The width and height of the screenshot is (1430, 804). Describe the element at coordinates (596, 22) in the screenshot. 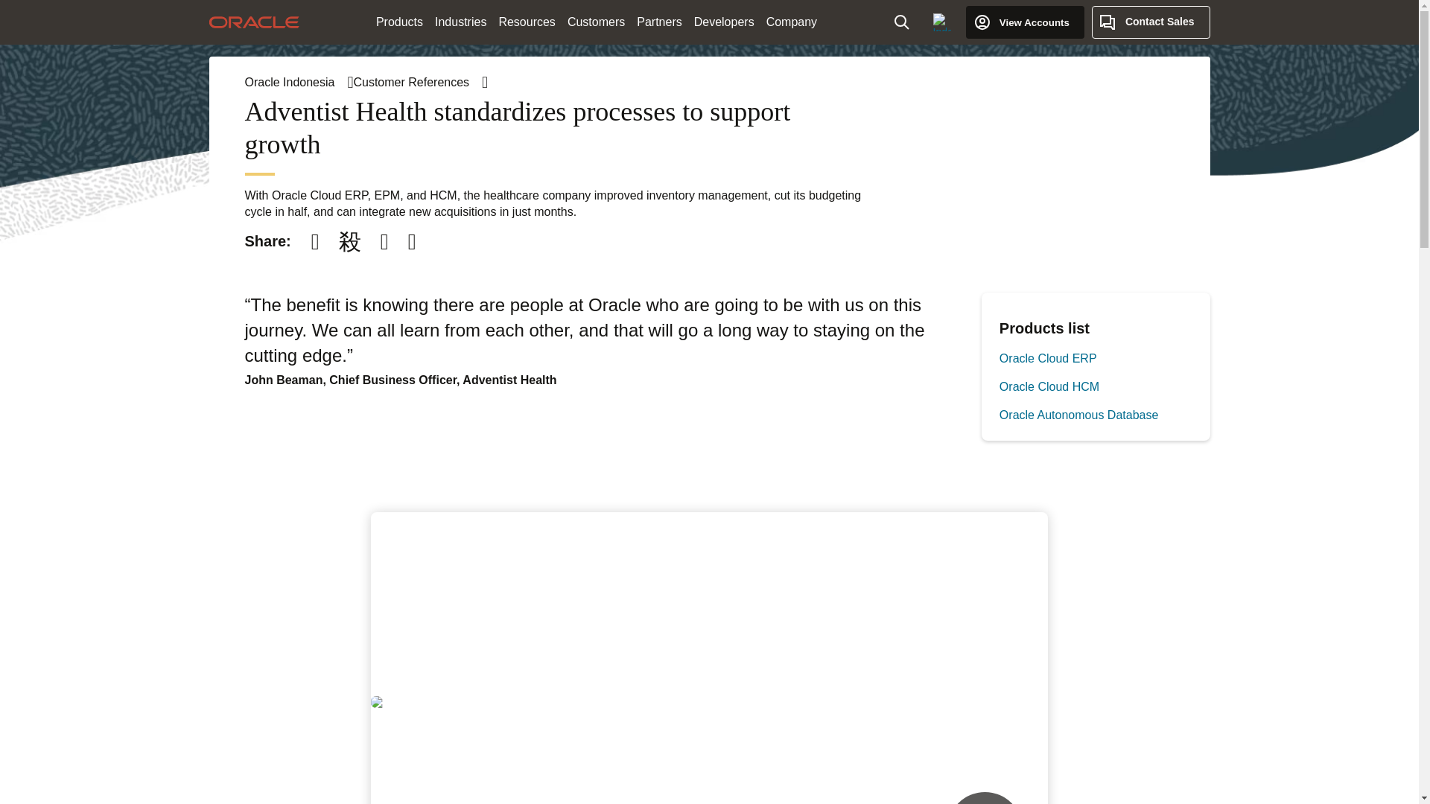

I see `Customers` at that location.